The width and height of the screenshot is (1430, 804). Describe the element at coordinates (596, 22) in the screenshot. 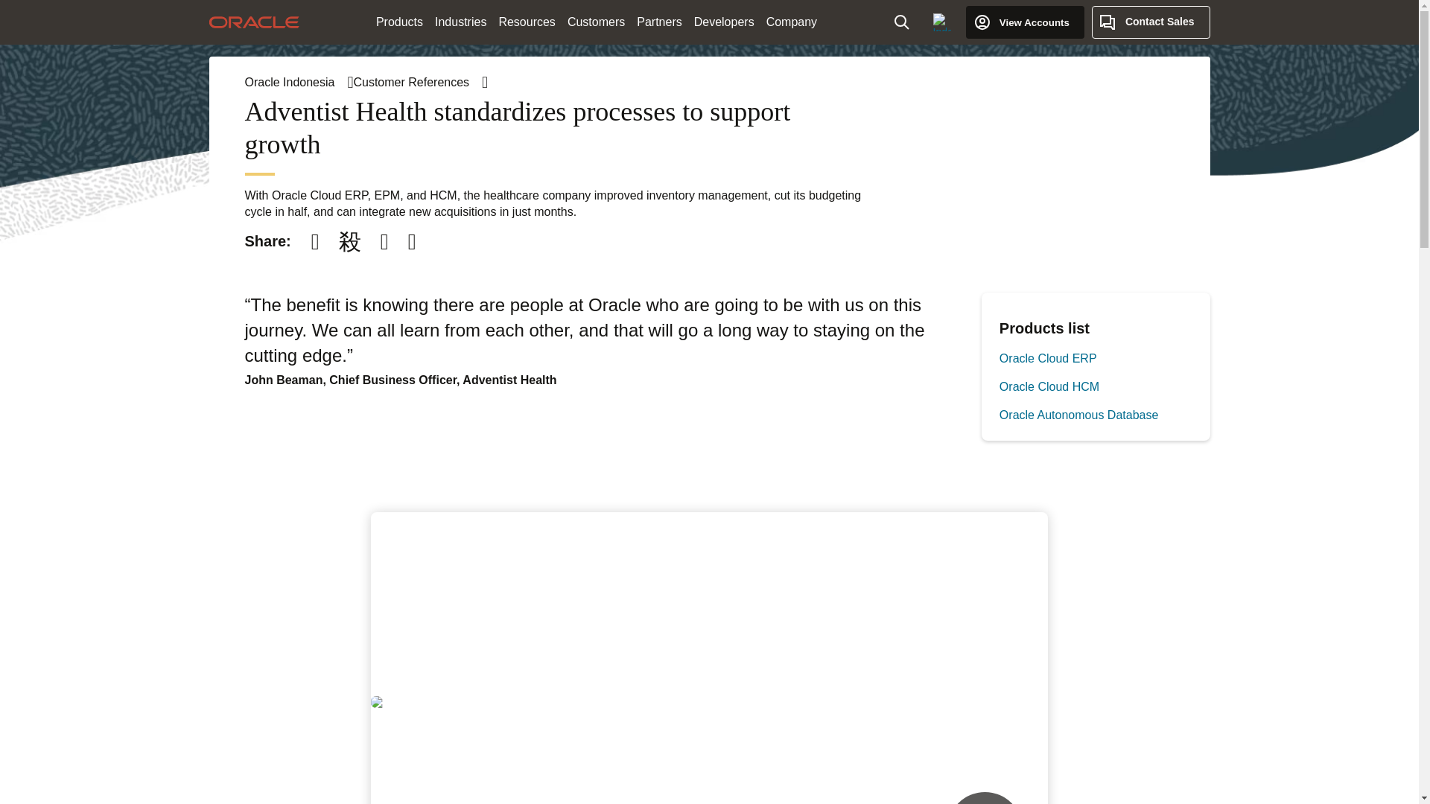

I see `Customers` at that location.